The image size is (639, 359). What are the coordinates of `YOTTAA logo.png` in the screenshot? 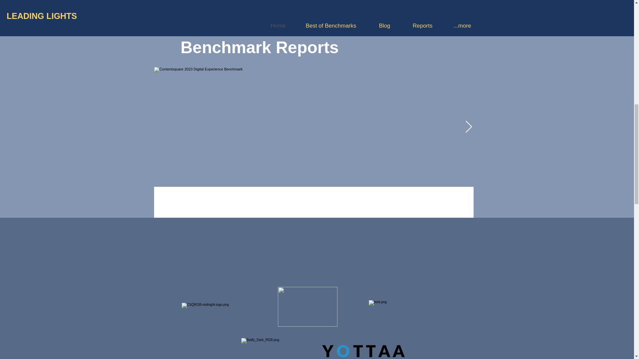 It's located at (409, 312).